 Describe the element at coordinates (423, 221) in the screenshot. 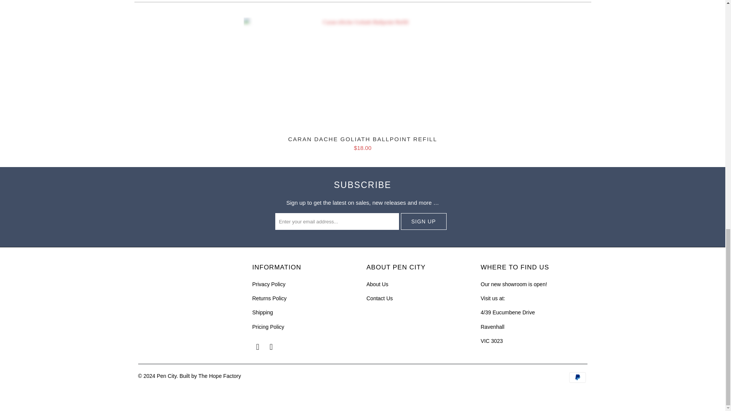

I see `Sign Up` at that location.